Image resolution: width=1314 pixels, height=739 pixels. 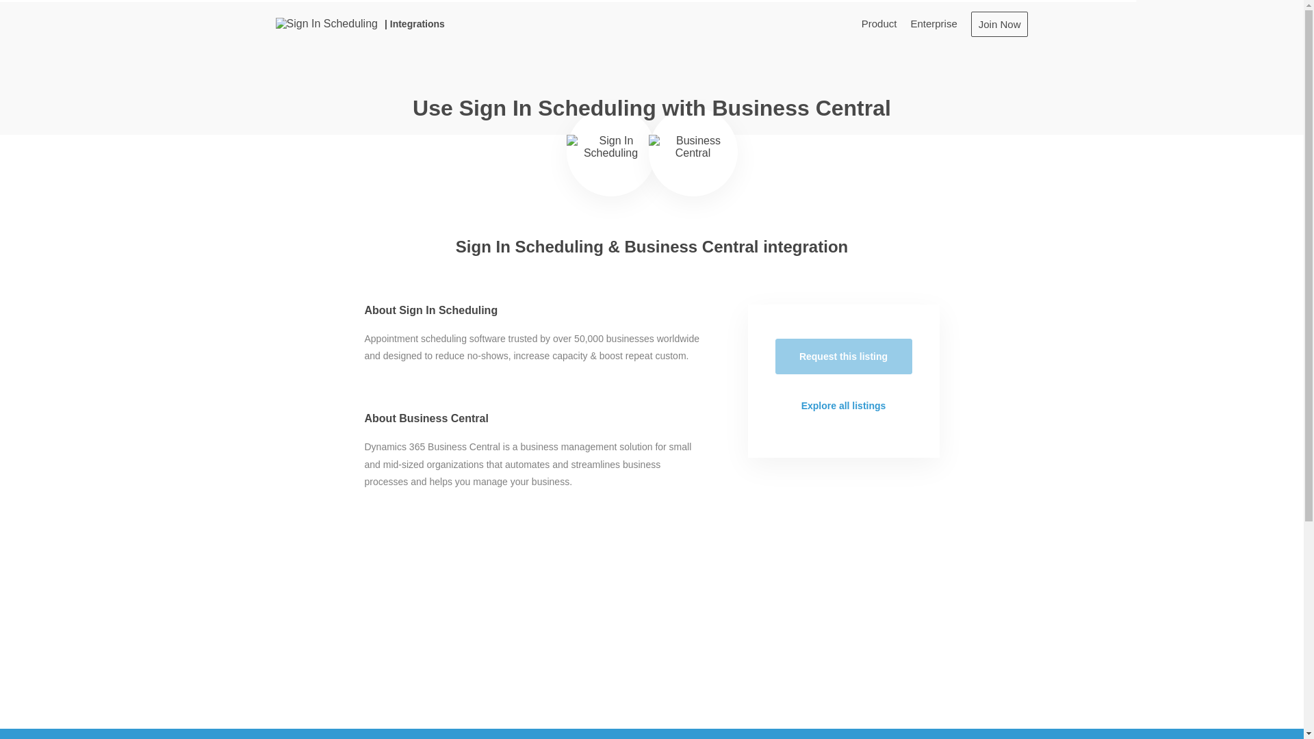 I want to click on Join Now, so click(x=999, y=23).